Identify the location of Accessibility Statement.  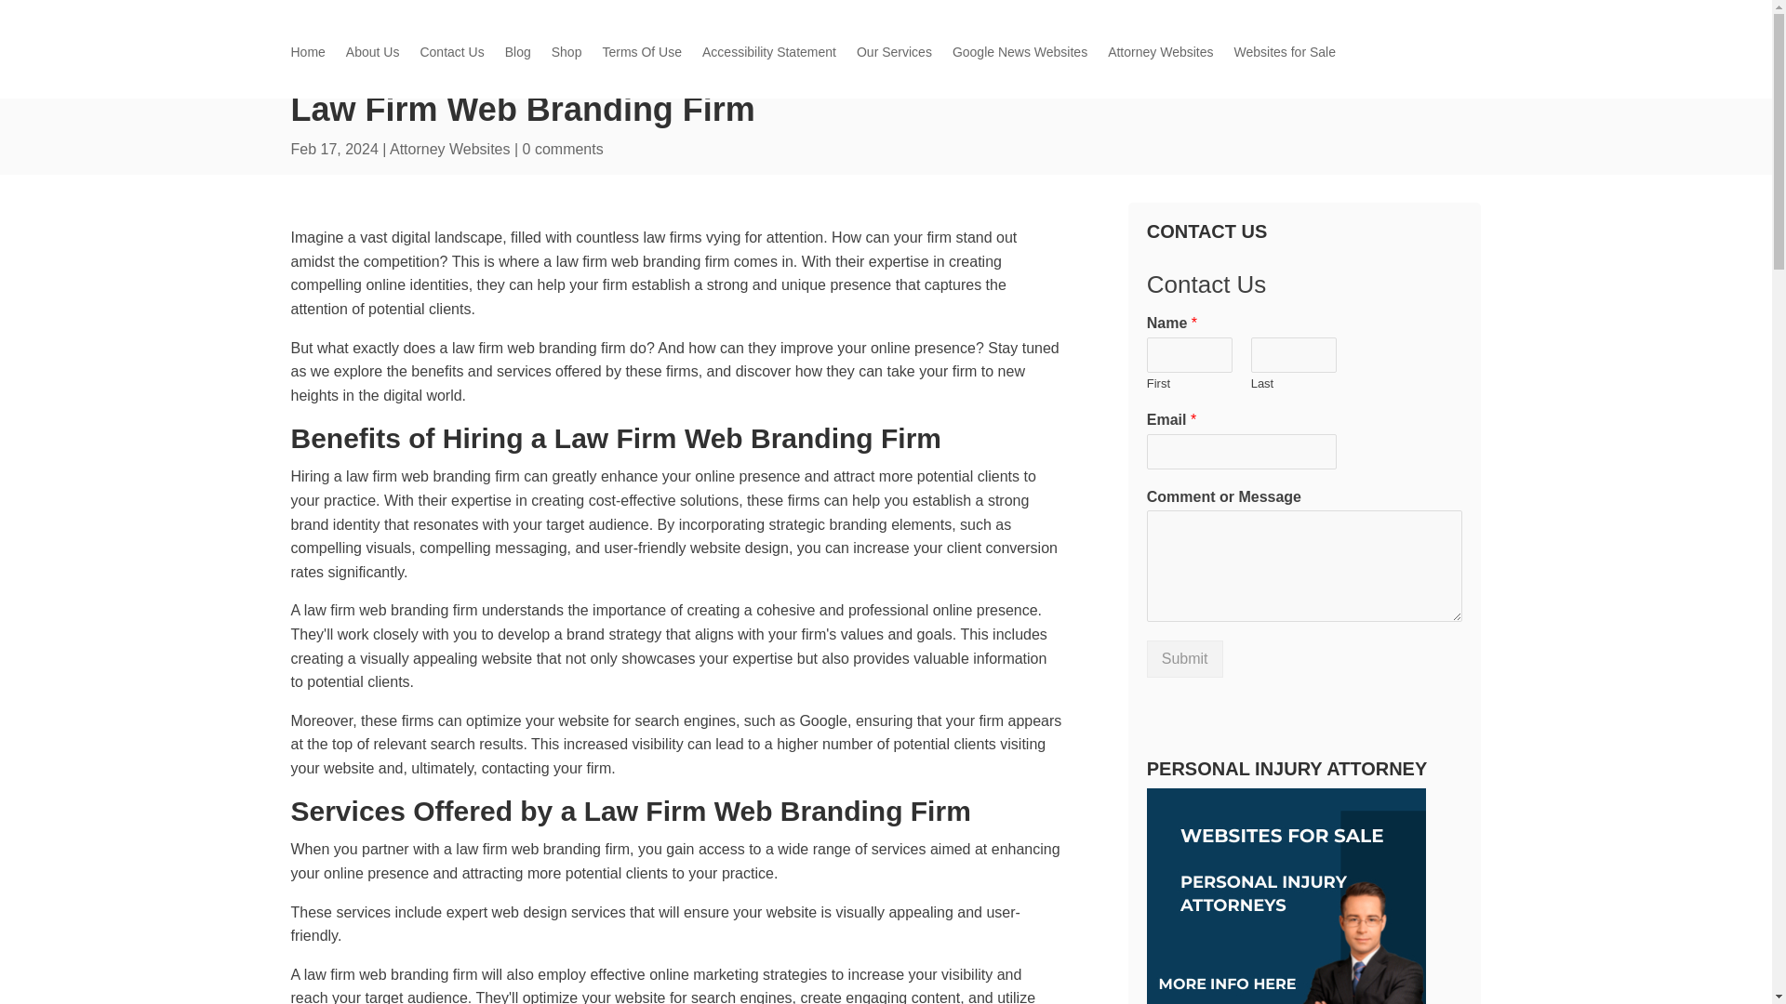
(768, 56).